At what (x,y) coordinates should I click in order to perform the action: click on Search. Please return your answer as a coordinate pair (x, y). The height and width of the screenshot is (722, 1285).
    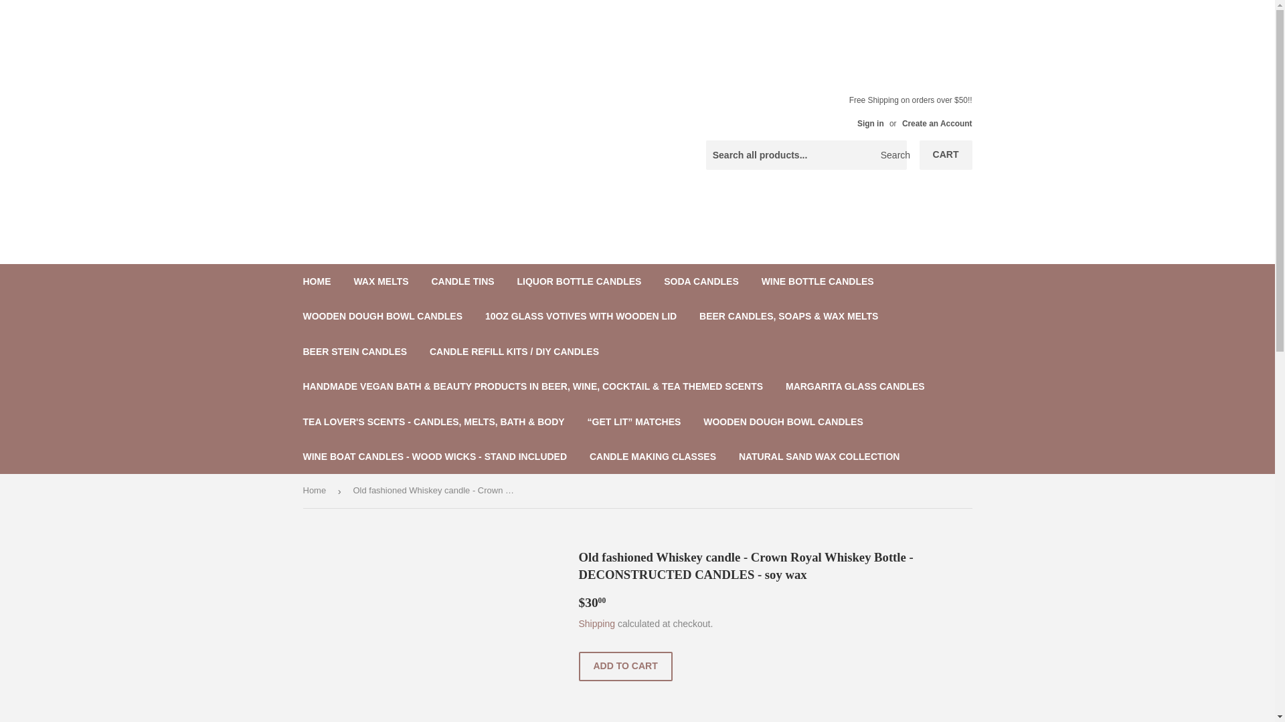
    Looking at the image, I should click on (891, 155).